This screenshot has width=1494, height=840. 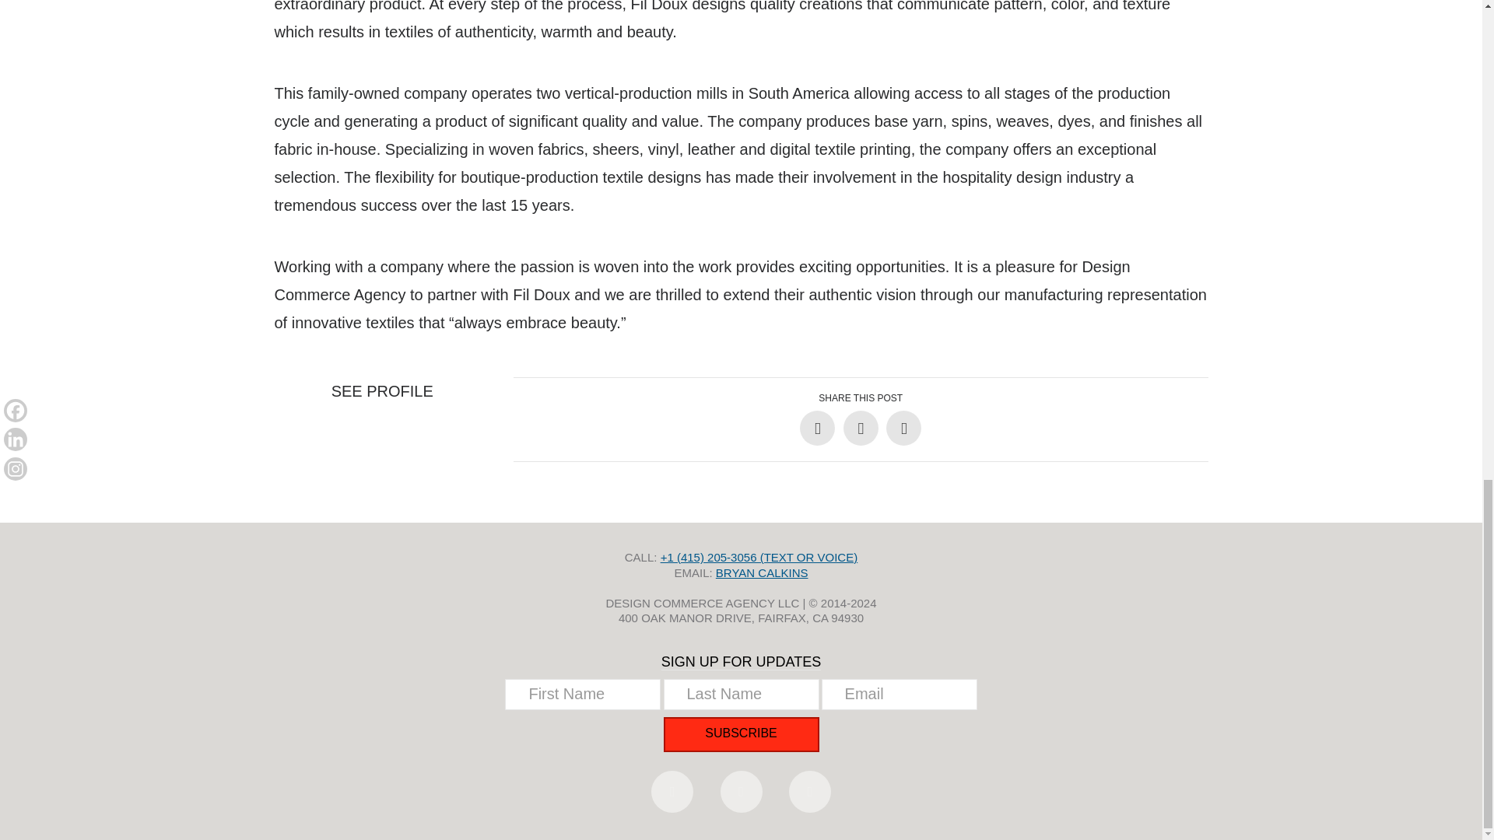 I want to click on Share on Twitter, so click(x=861, y=428).